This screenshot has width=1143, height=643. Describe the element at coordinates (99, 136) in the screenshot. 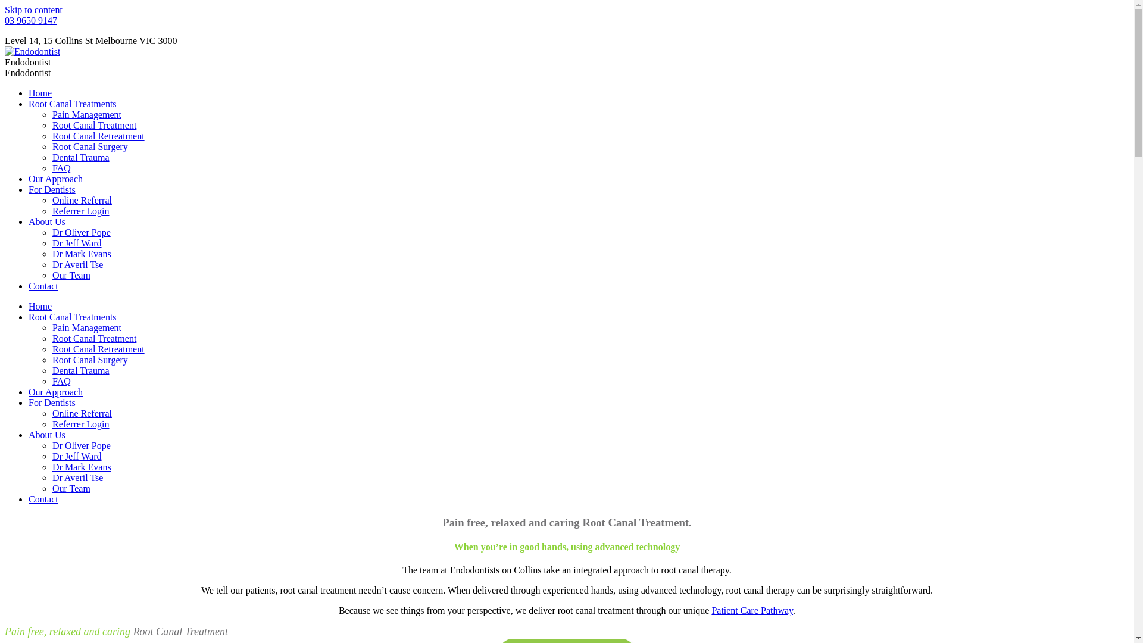

I see `Root Canal Retreatment` at that location.